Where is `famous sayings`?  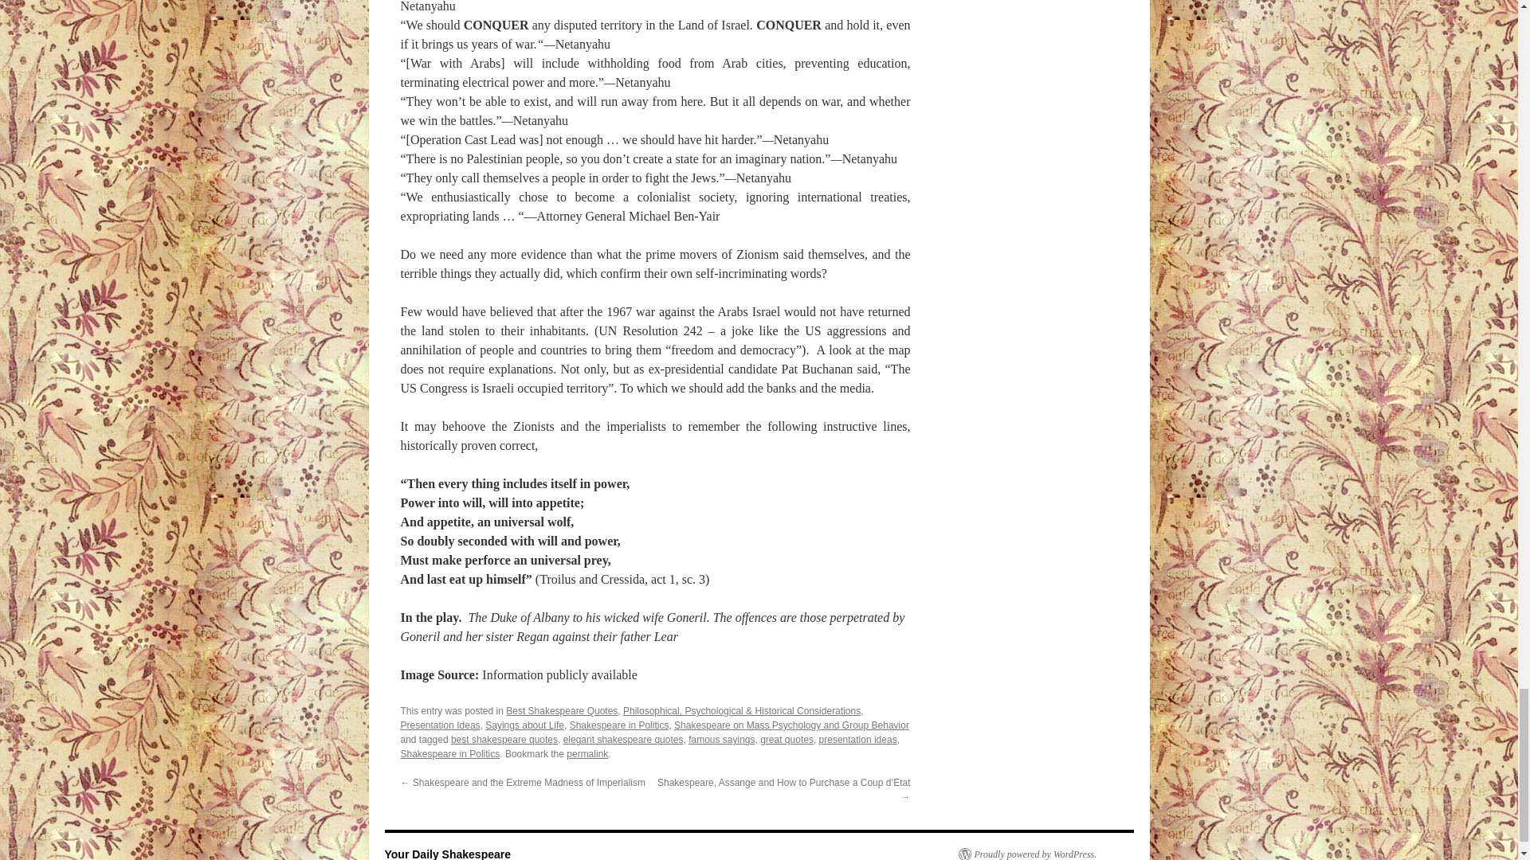
famous sayings is located at coordinates (721, 740).